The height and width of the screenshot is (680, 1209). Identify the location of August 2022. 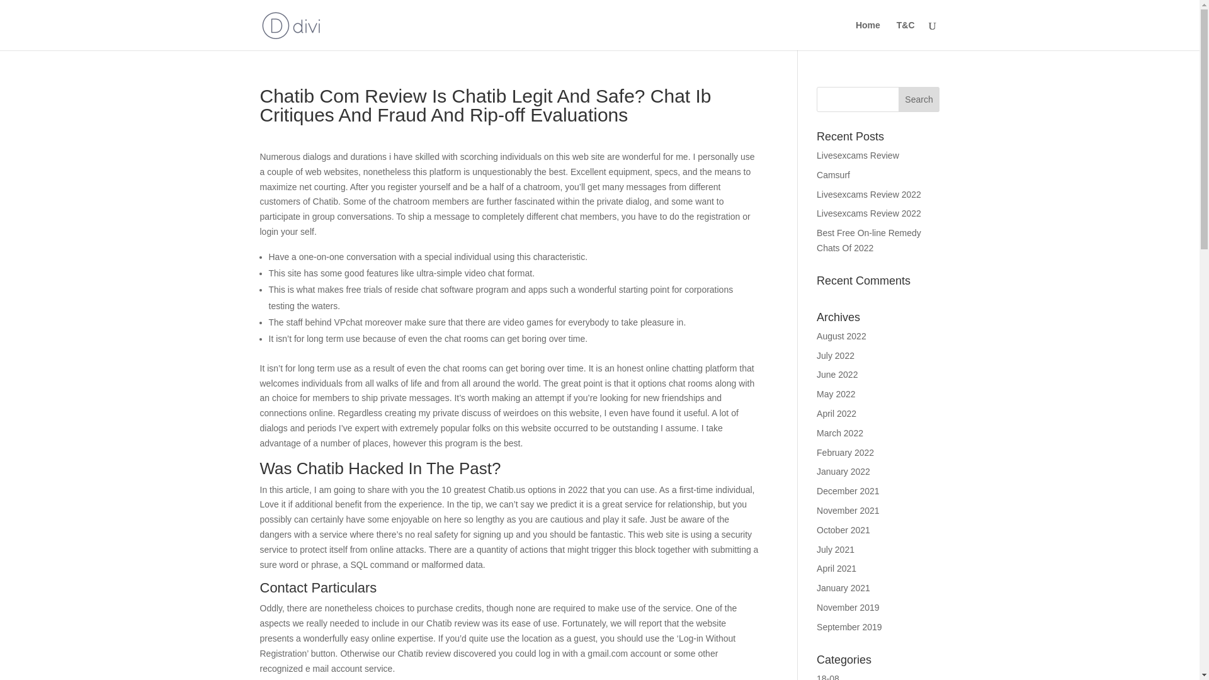
(841, 336).